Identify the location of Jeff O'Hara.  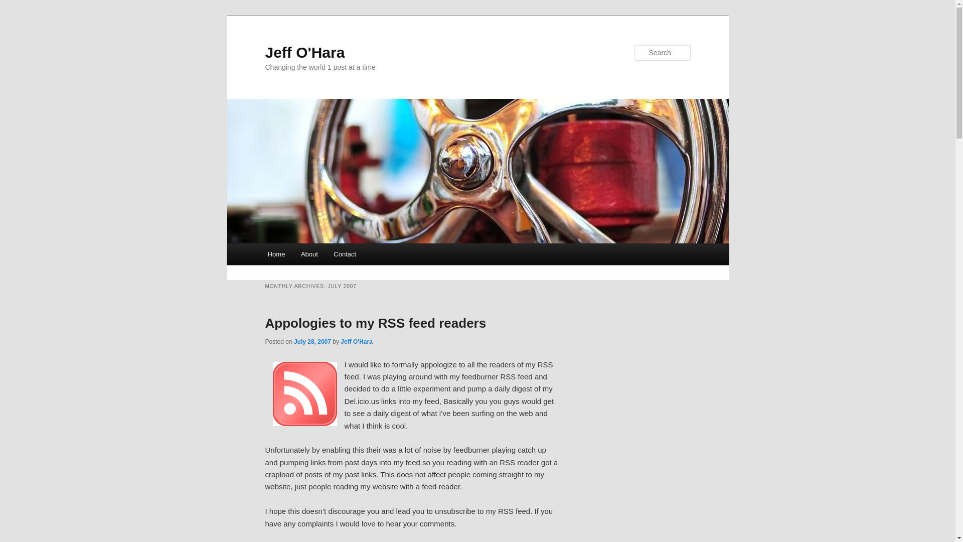
(357, 341).